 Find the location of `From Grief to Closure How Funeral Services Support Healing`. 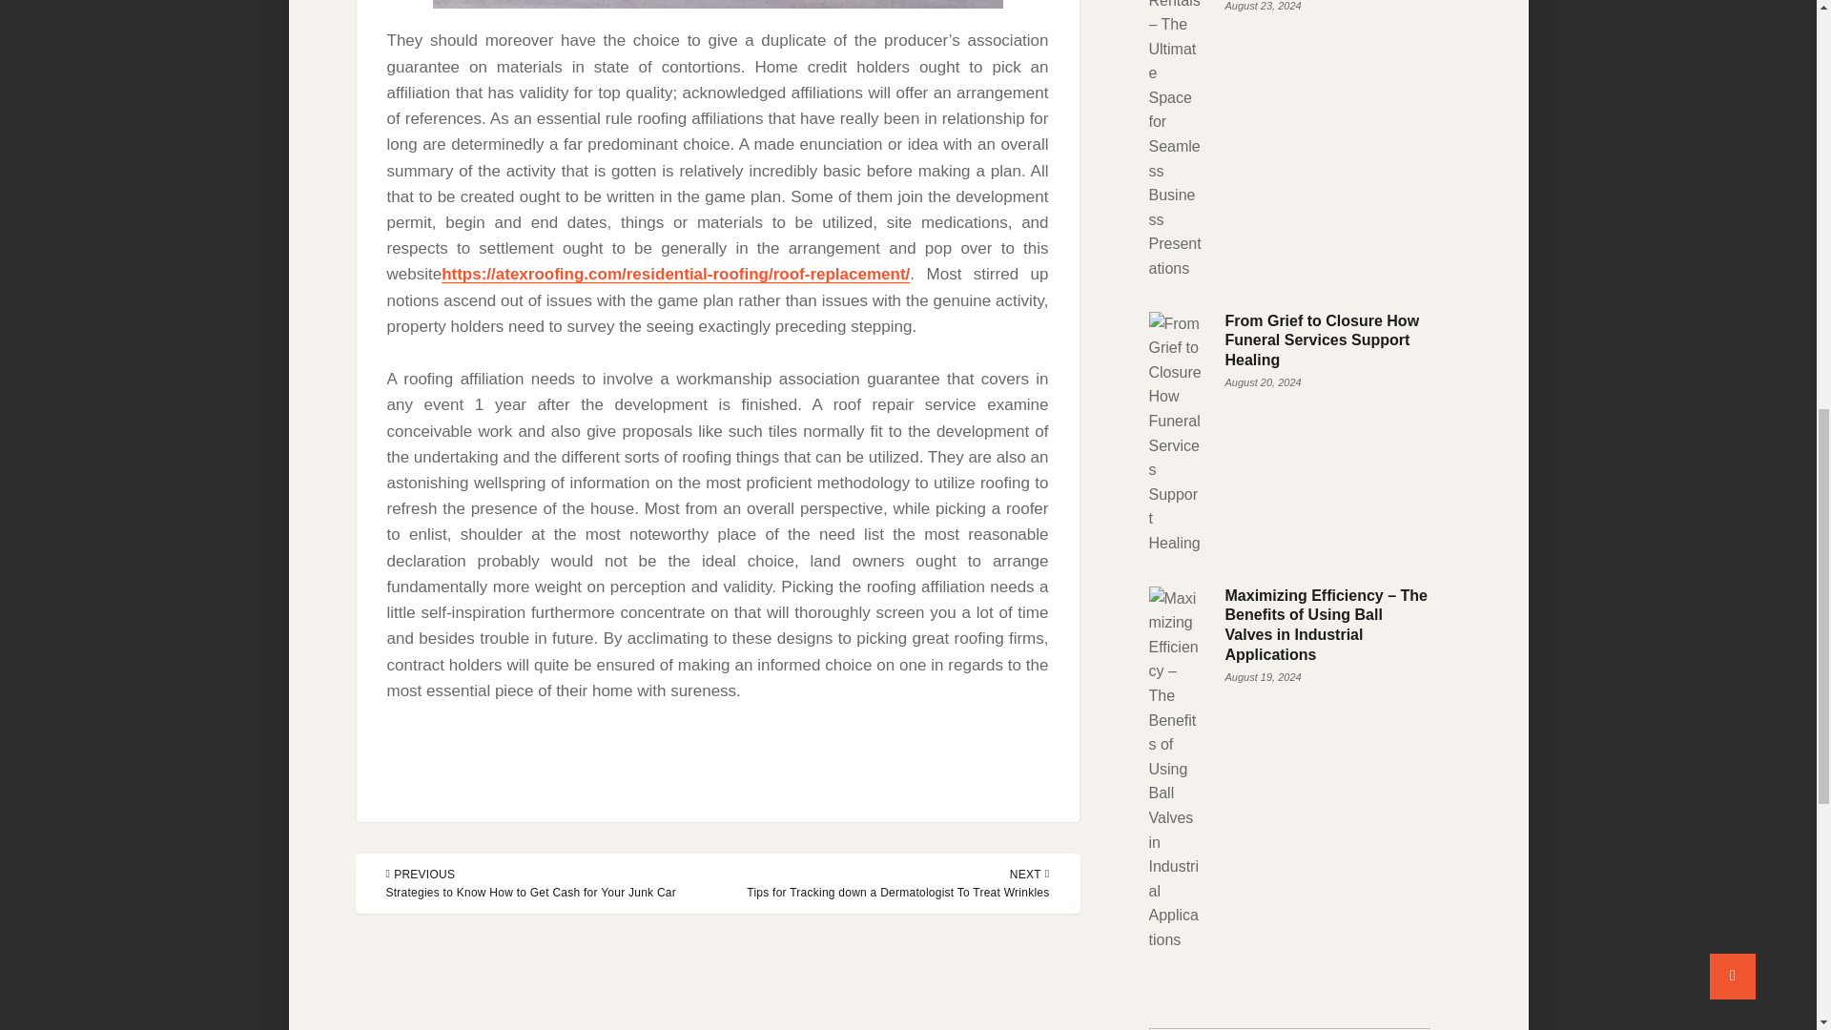

From Grief to Closure How Funeral Services Support Healing is located at coordinates (1322, 340).